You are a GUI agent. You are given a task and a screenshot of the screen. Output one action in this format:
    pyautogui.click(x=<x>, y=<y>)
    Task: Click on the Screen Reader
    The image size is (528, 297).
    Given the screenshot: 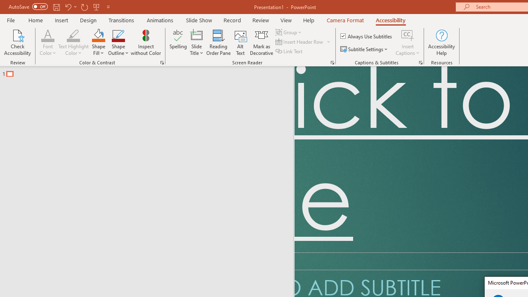 What is the action you would take?
    pyautogui.click(x=332, y=63)
    